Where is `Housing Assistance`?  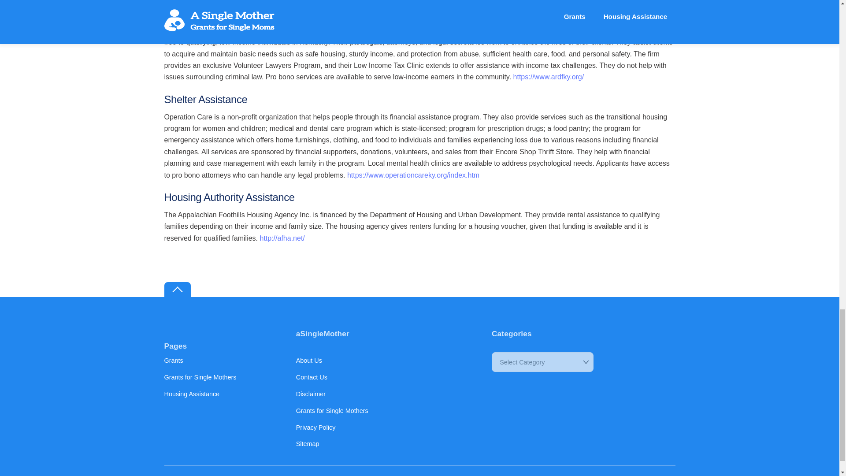
Housing Assistance is located at coordinates (191, 394).